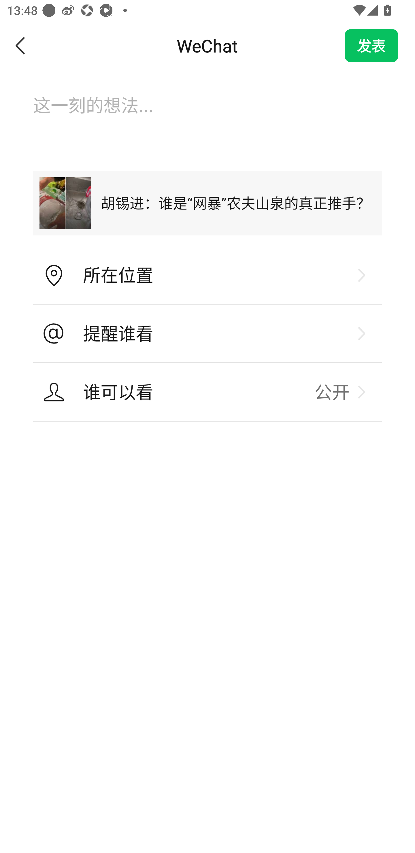  I want to click on 这一刻的想法..., so click(207, 115).